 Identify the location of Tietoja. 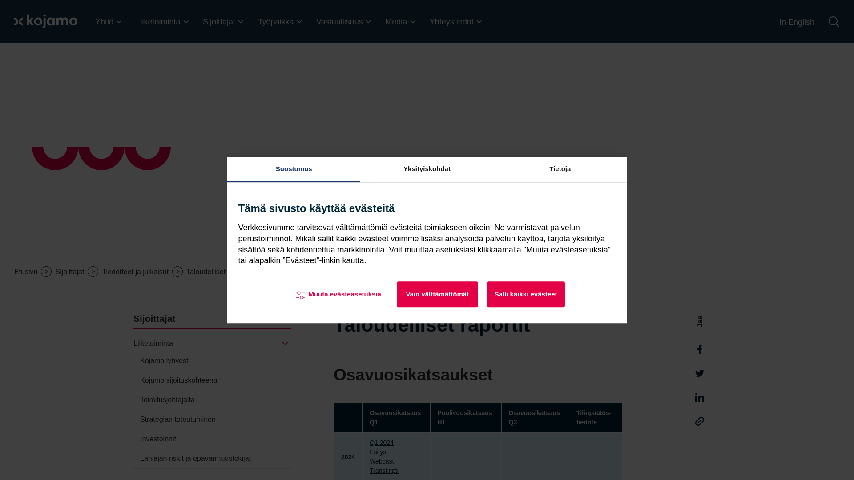
(560, 170).